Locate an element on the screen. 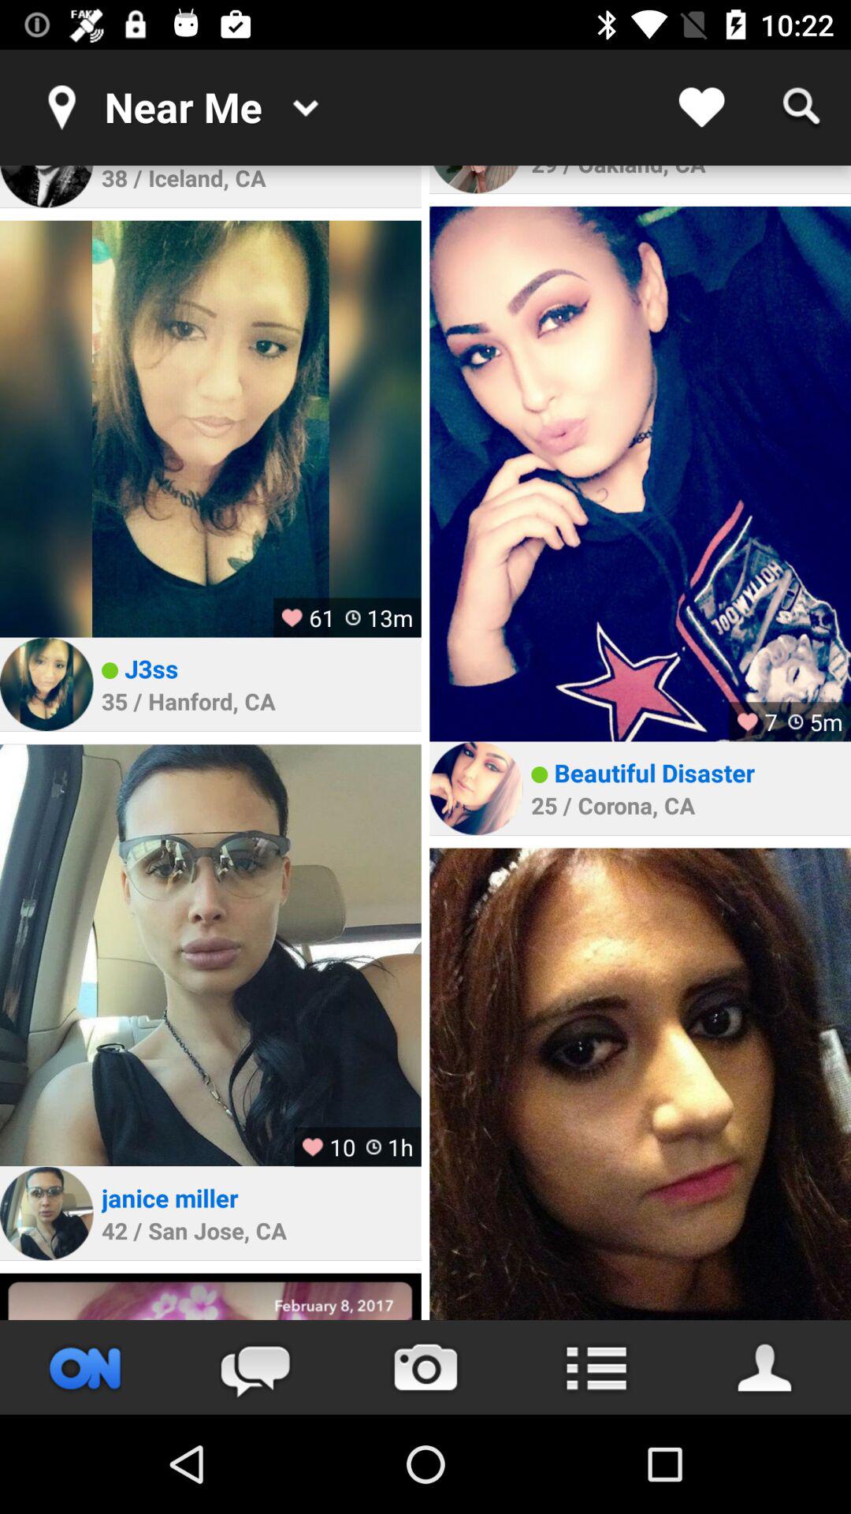 Image resolution: width=851 pixels, height=1514 pixels. click on profile is located at coordinates (476, 180).